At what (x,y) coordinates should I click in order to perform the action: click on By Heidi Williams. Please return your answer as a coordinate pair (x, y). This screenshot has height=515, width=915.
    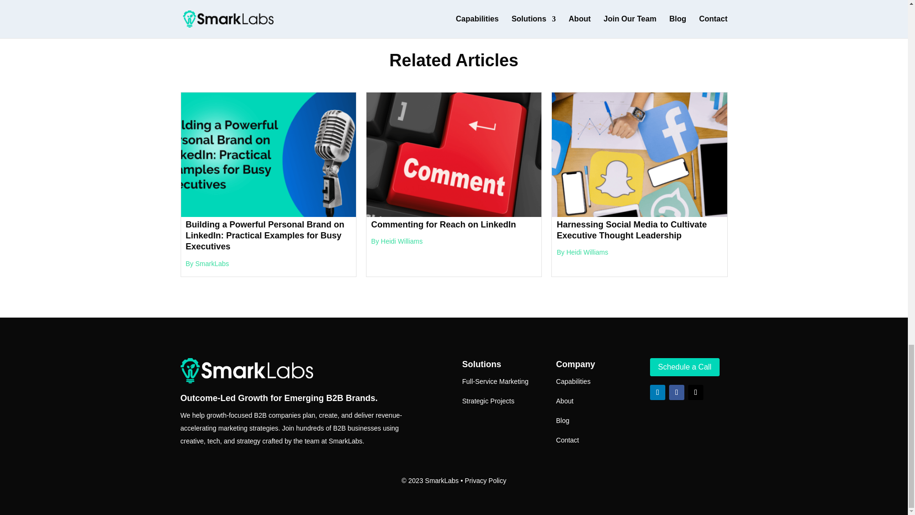
    Looking at the image, I should click on (397, 241).